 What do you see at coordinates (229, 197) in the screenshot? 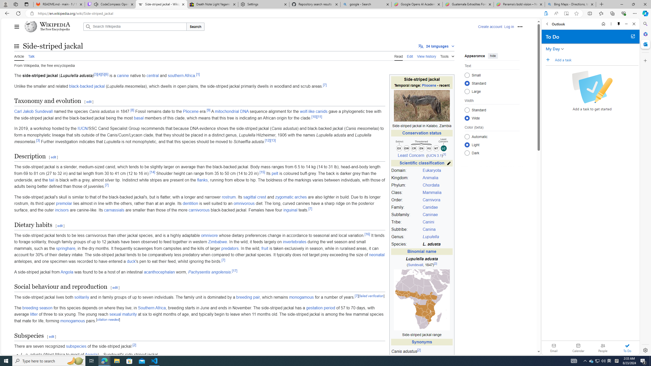
I see `rostrum` at bounding box center [229, 197].